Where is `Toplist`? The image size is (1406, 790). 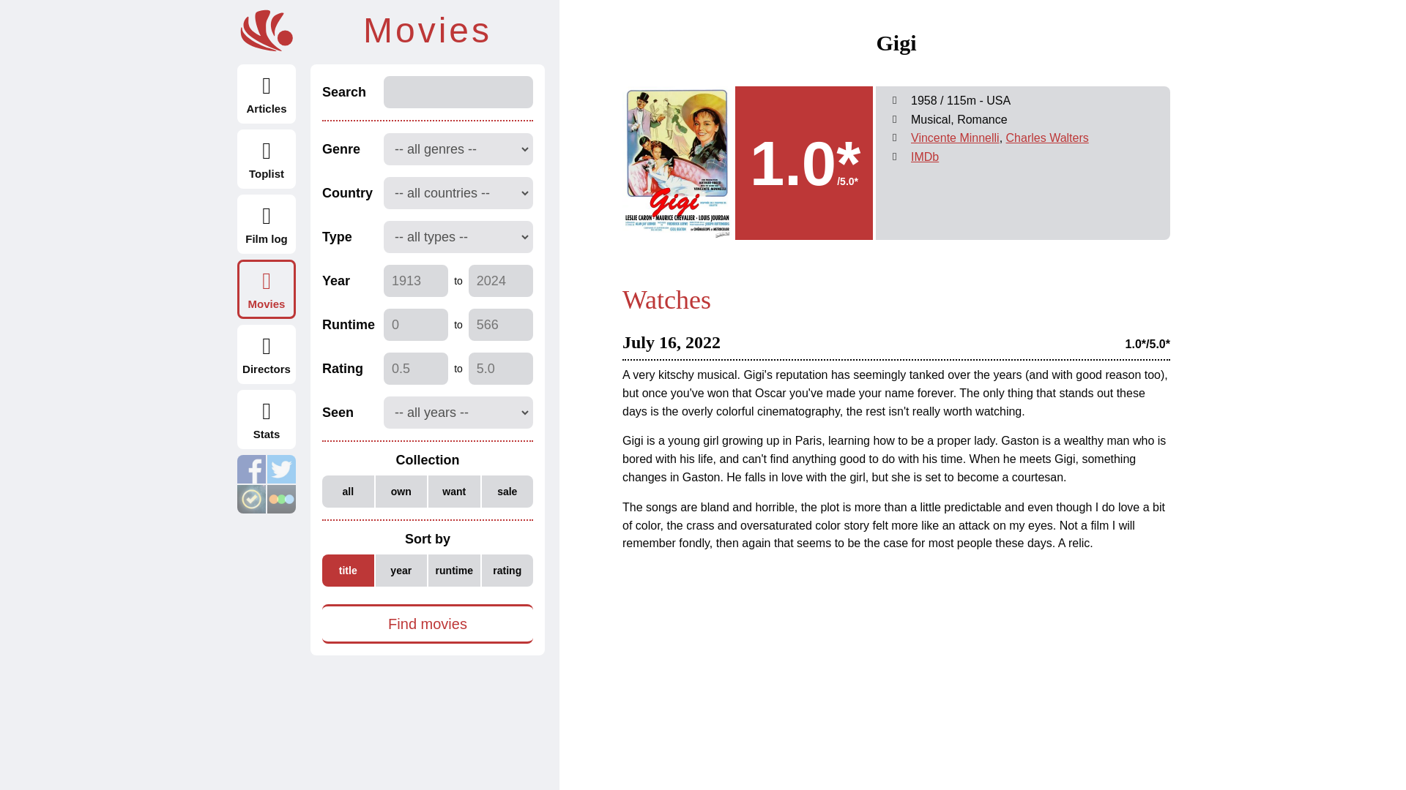 Toplist is located at coordinates (267, 159).